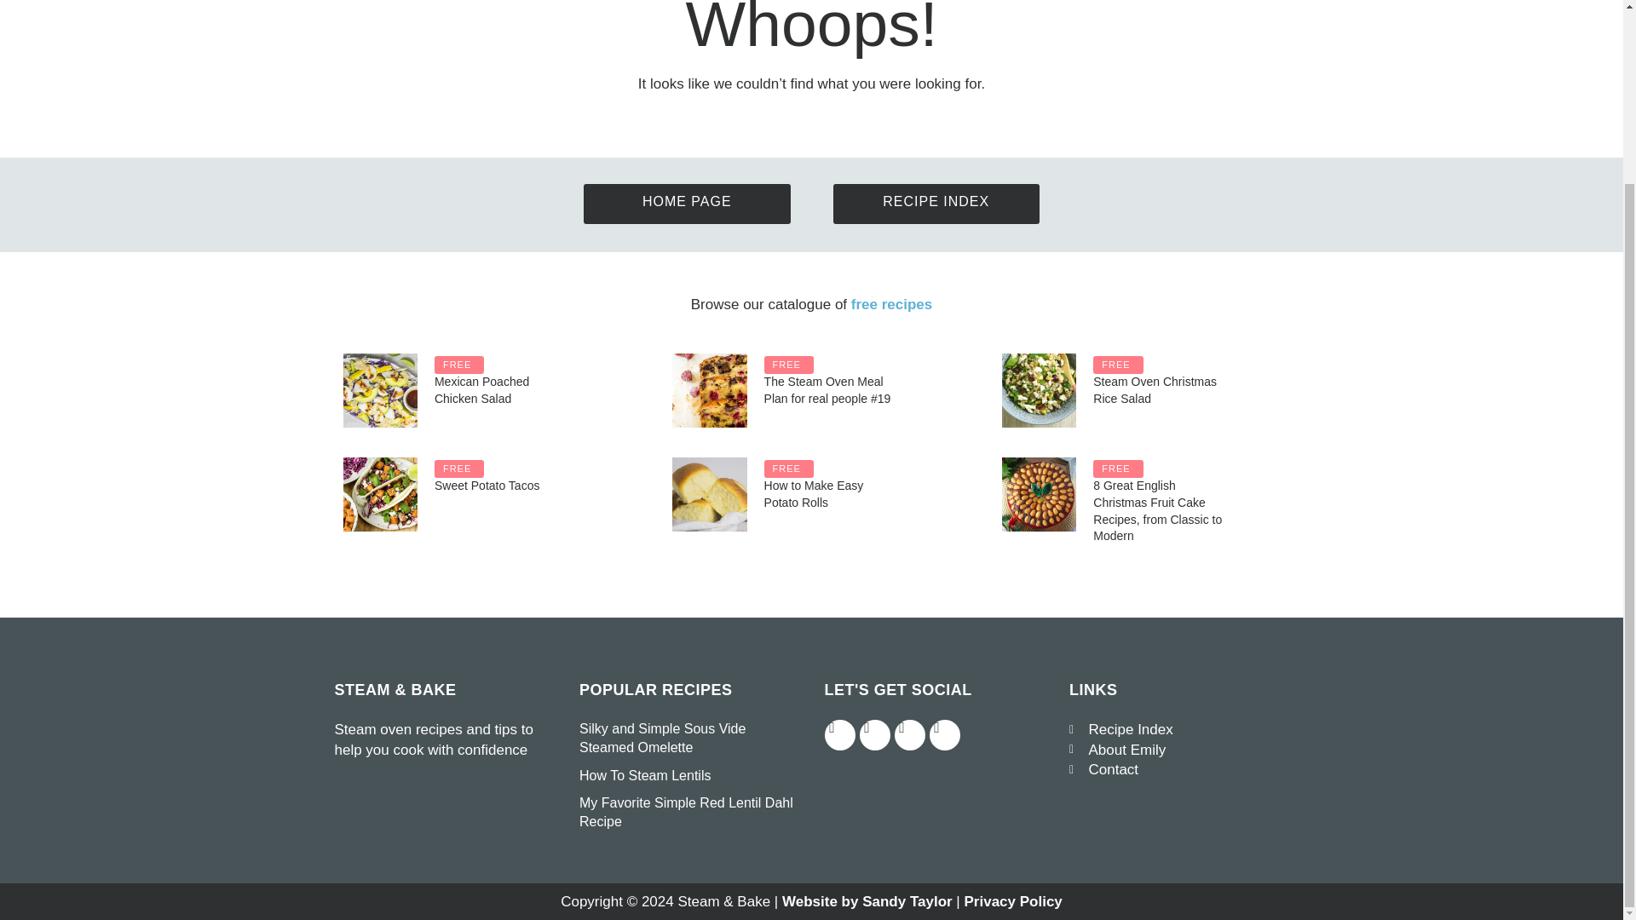  I want to click on FREE, so click(1117, 469).